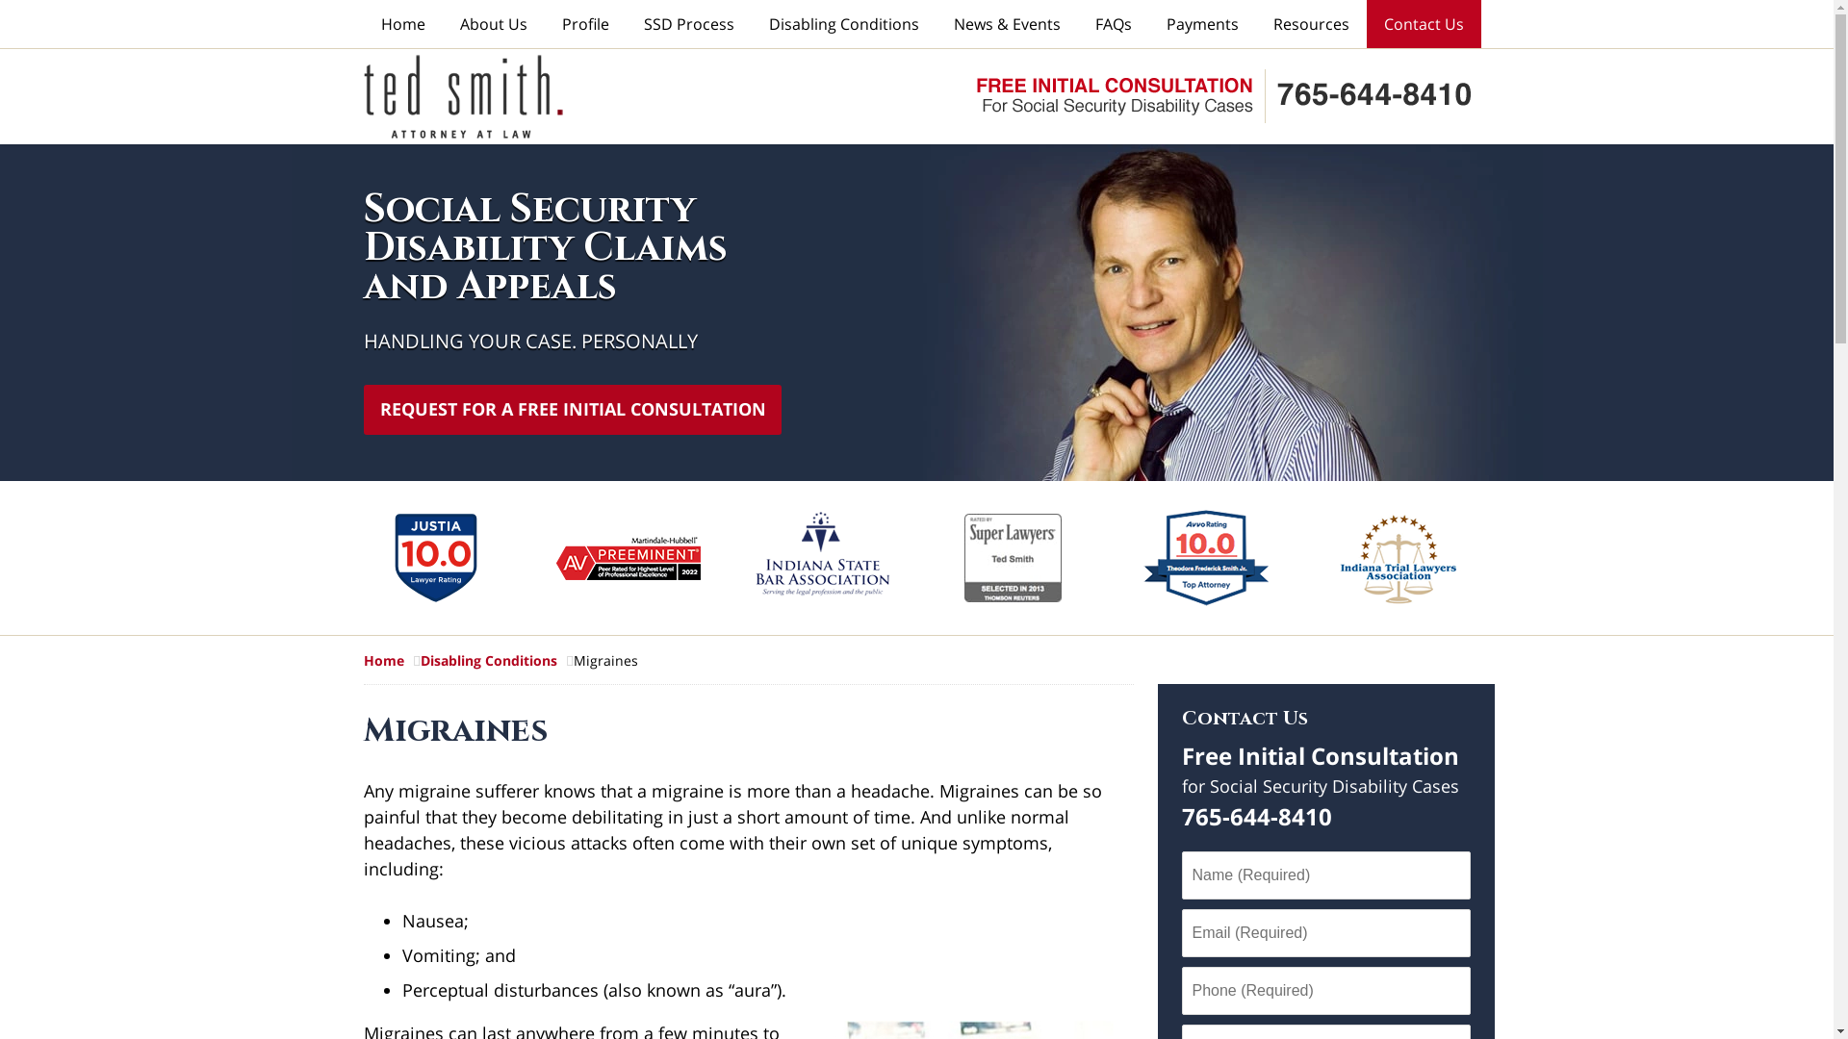  I want to click on News & Events, so click(1007, 24).